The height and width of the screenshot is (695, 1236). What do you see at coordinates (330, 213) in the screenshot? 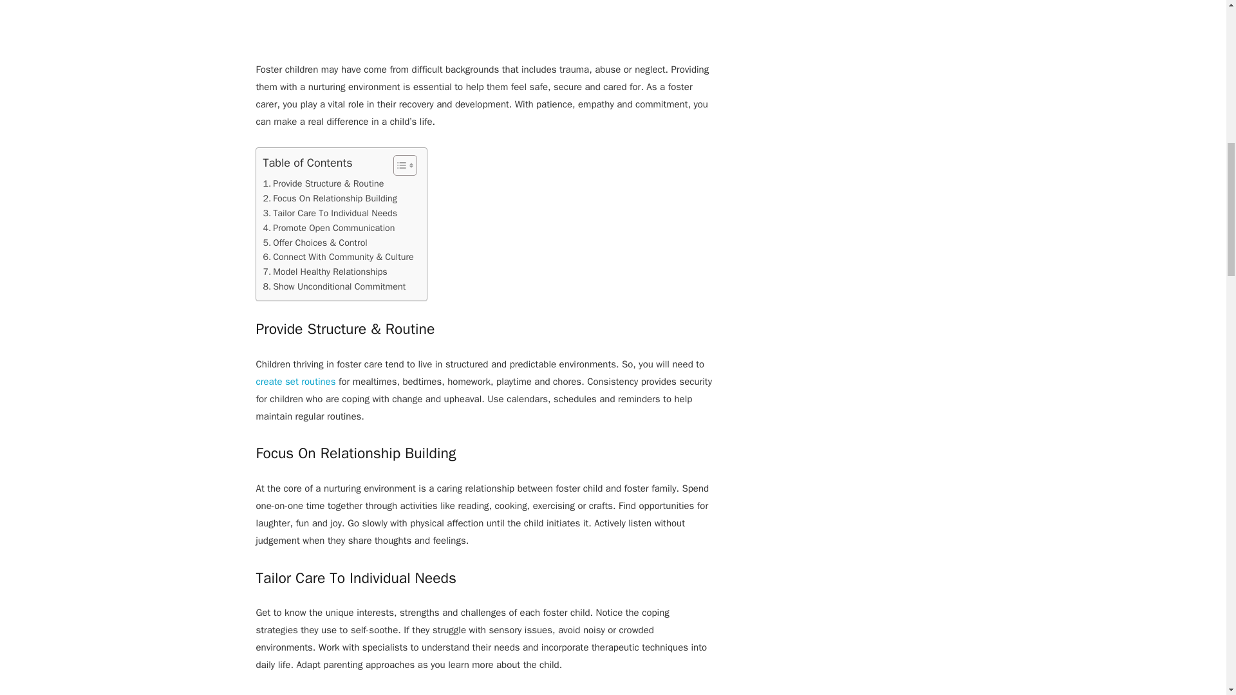
I see `Tailor Care To Individual Needs` at bounding box center [330, 213].